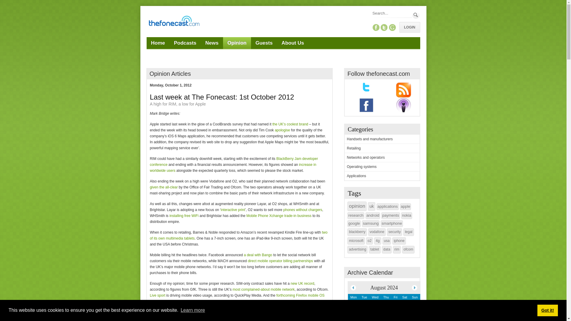 The width and height of the screenshot is (571, 321). I want to click on phones without chargers, so click(303, 210).